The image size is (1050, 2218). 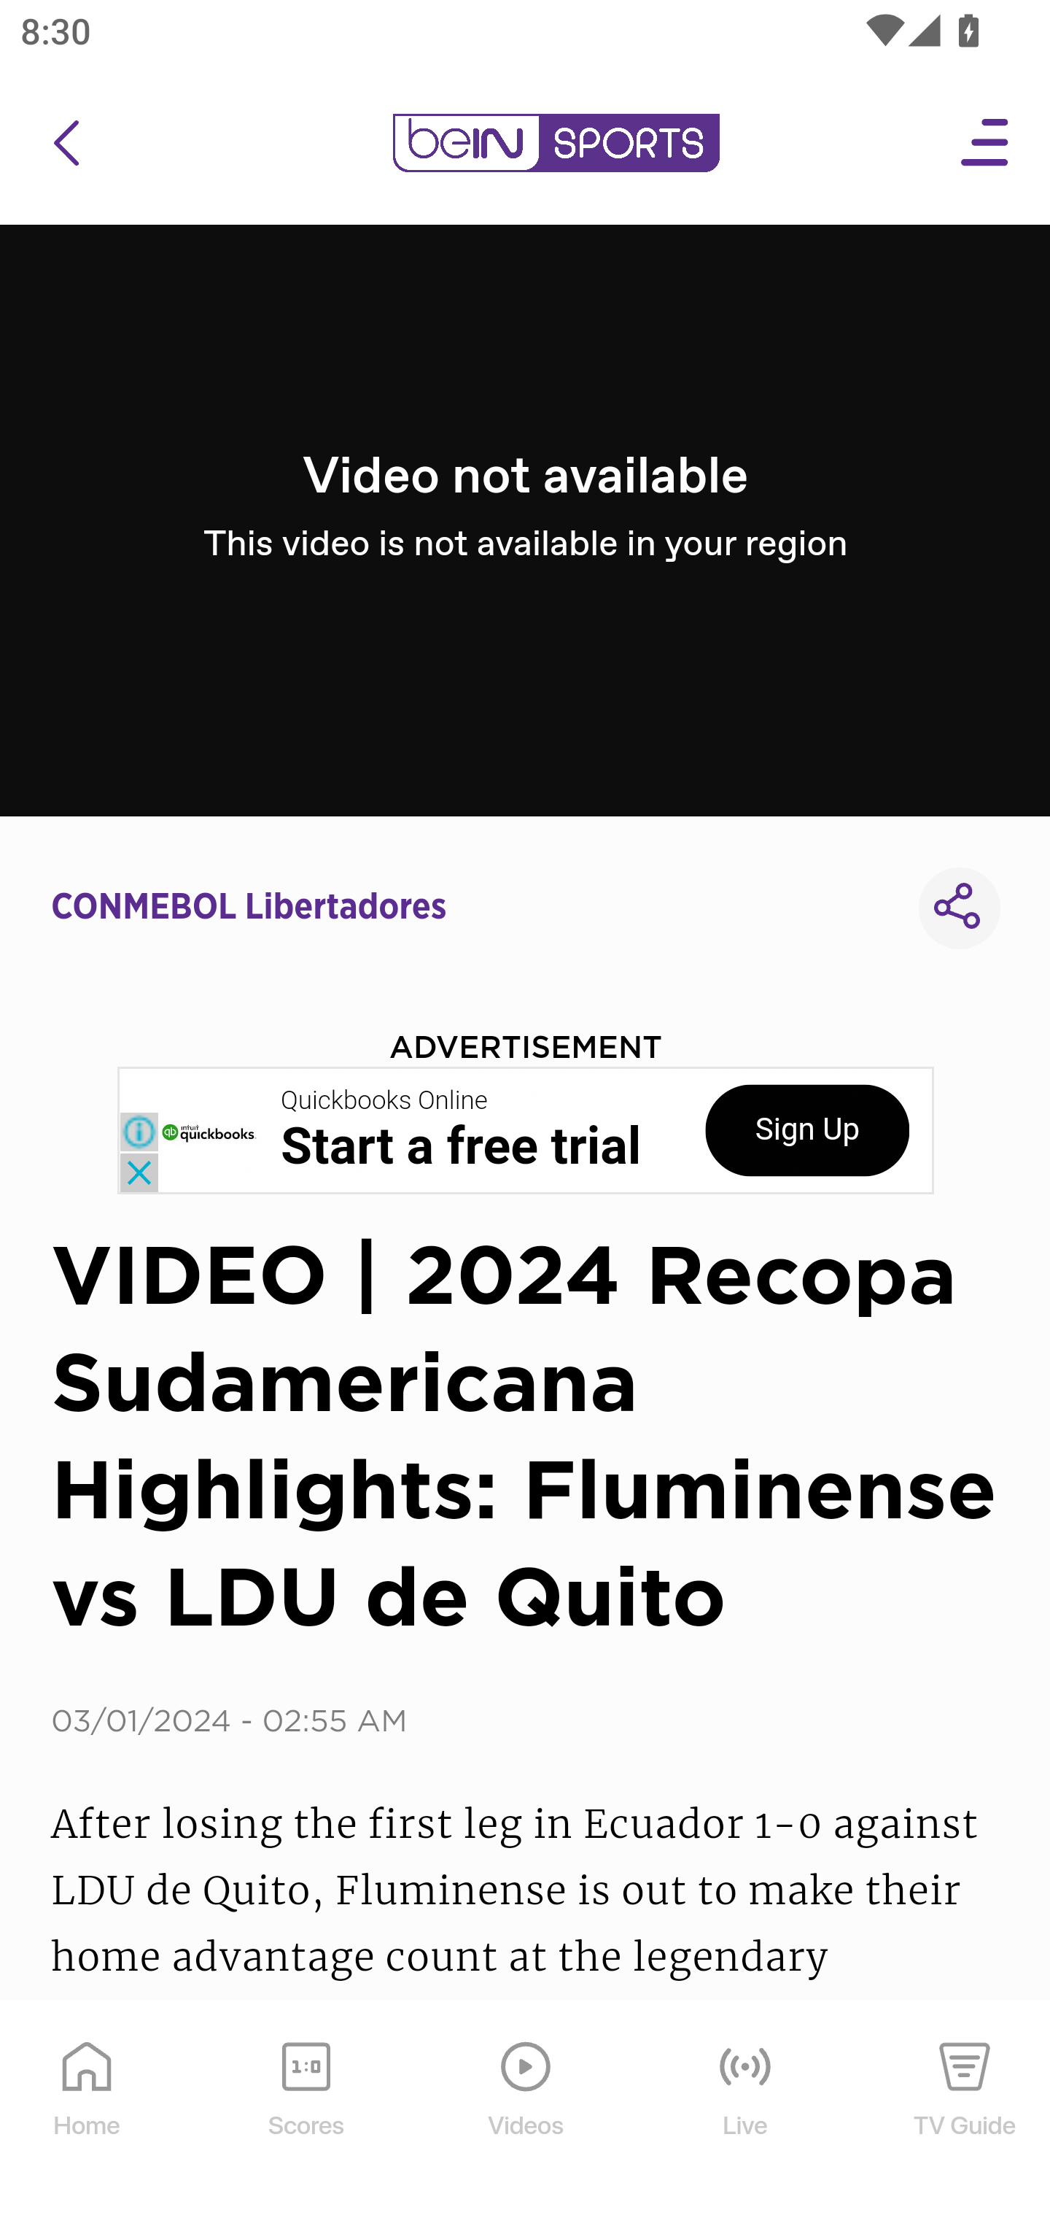 What do you see at coordinates (66, 143) in the screenshot?
I see `icon back` at bounding box center [66, 143].